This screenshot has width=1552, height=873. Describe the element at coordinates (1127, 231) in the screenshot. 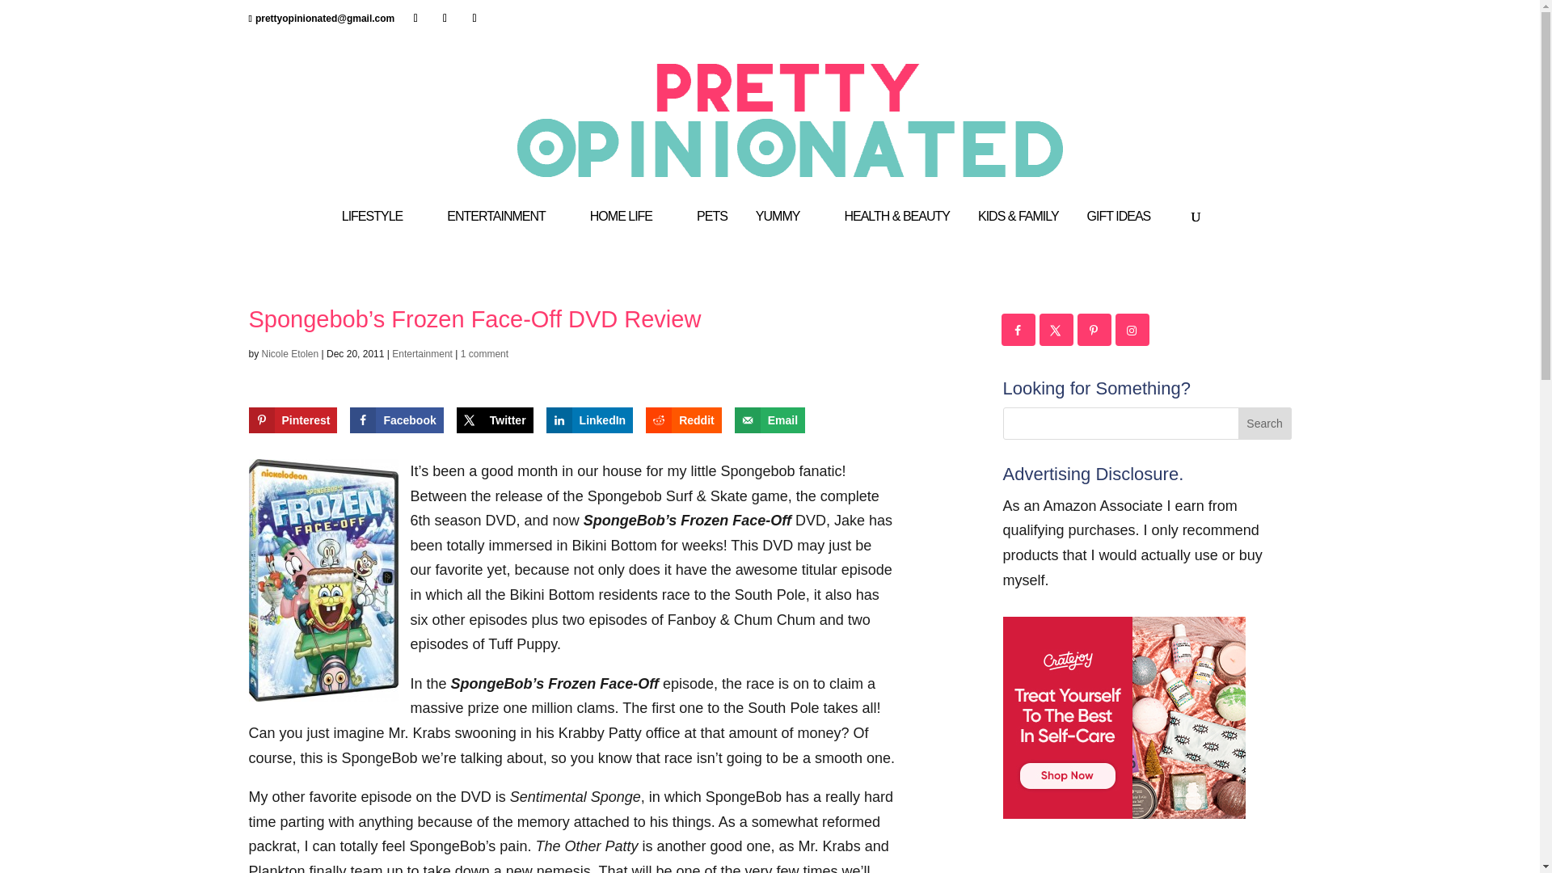

I see `GIFT IDEAS` at that location.